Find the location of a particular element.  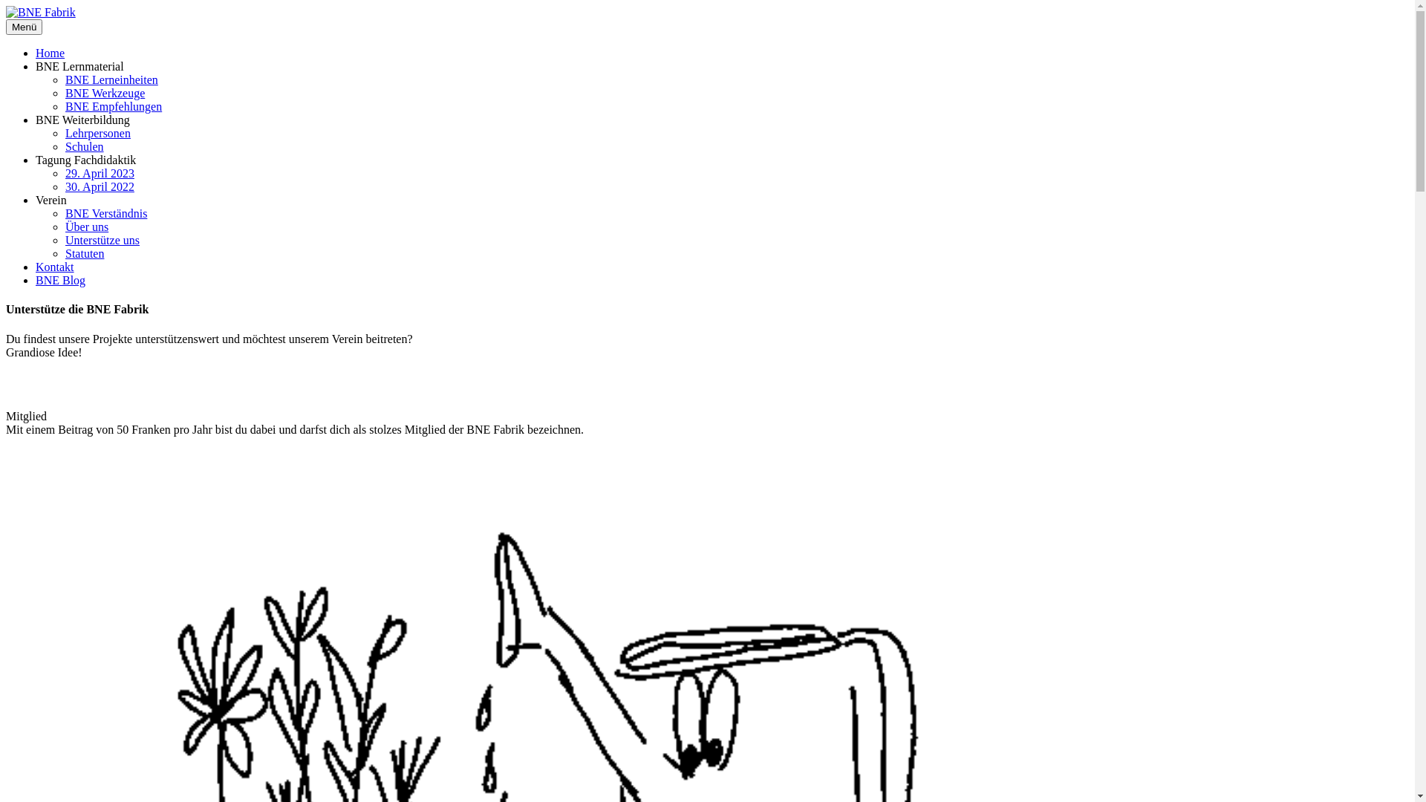

29. April 2023 is located at coordinates (100, 174).